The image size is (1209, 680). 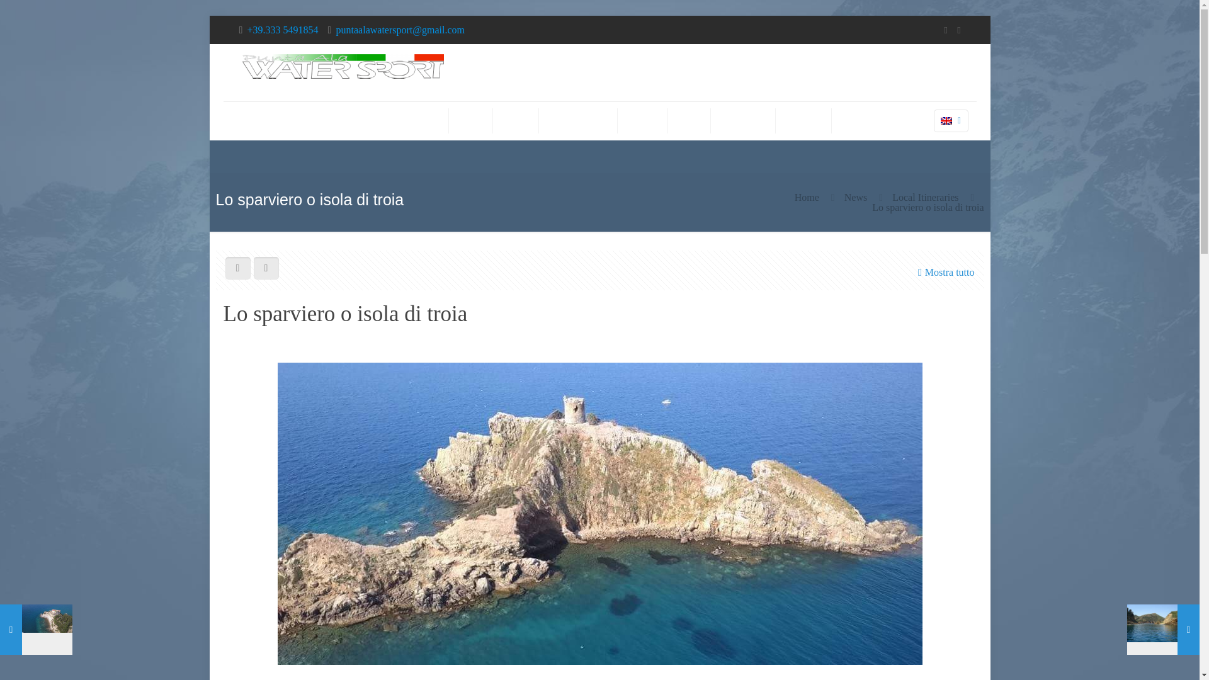 I want to click on Media, so click(x=689, y=120).